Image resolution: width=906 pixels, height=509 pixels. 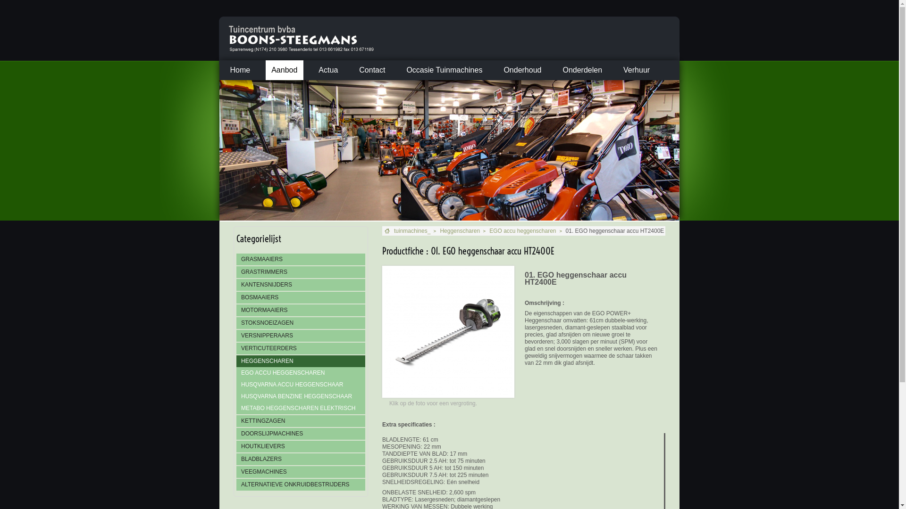 I want to click on HOUTKLIEVERS, so click(x=301, y=447).